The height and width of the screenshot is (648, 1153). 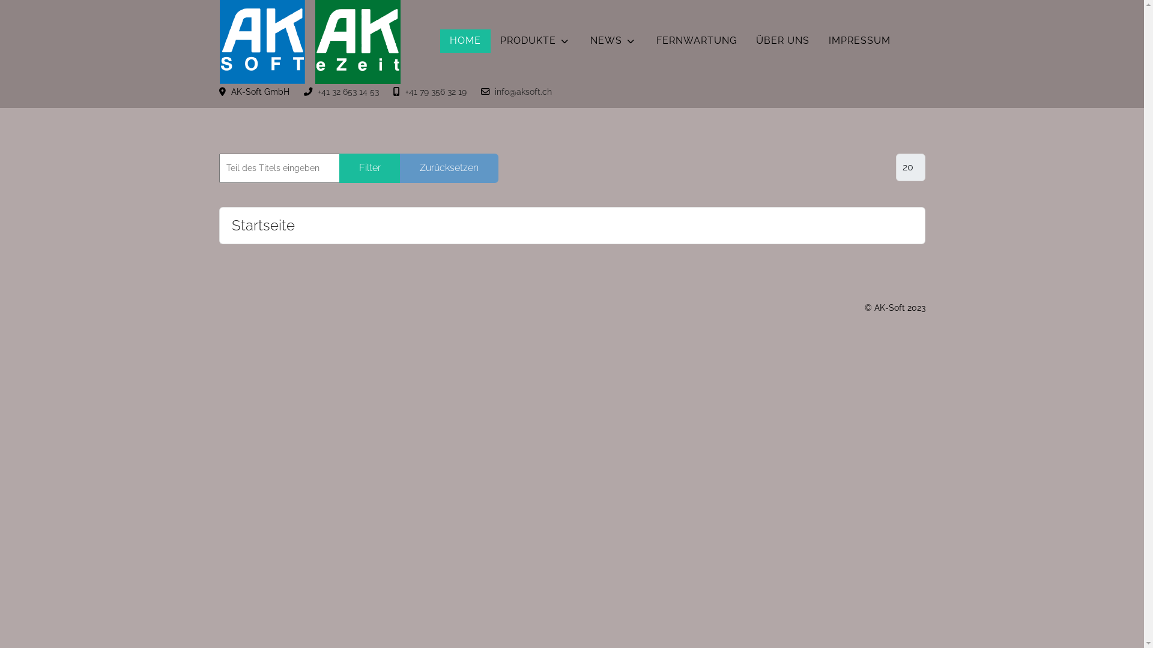 What do you see at coordinates (263, 226) in the screenshot?
I see `Startseite` at bounding box center [263, 226].